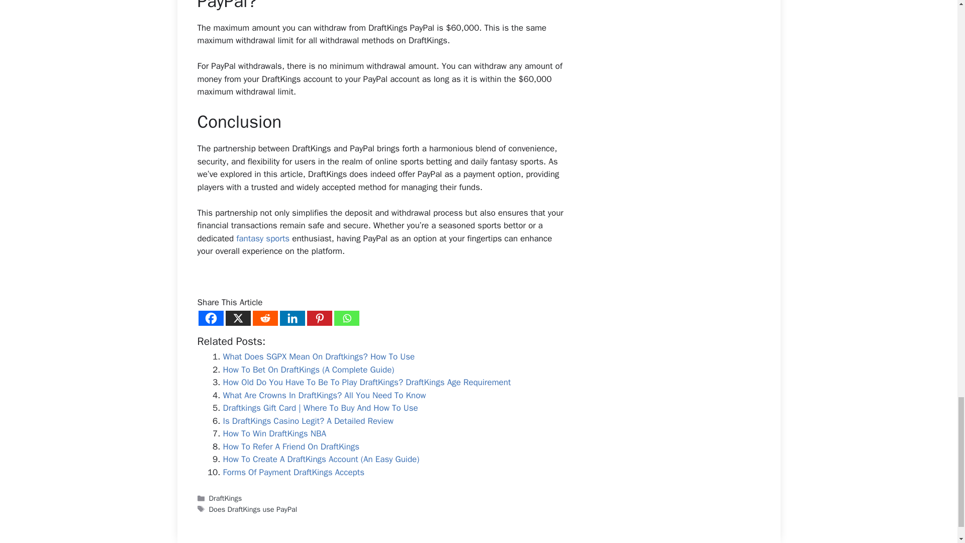  What do you see at coordinates (325, 395) in the screenshot?
I see `What Are Crowns In DraftKings? All You Need To Know` at bounding box center [325, 395].